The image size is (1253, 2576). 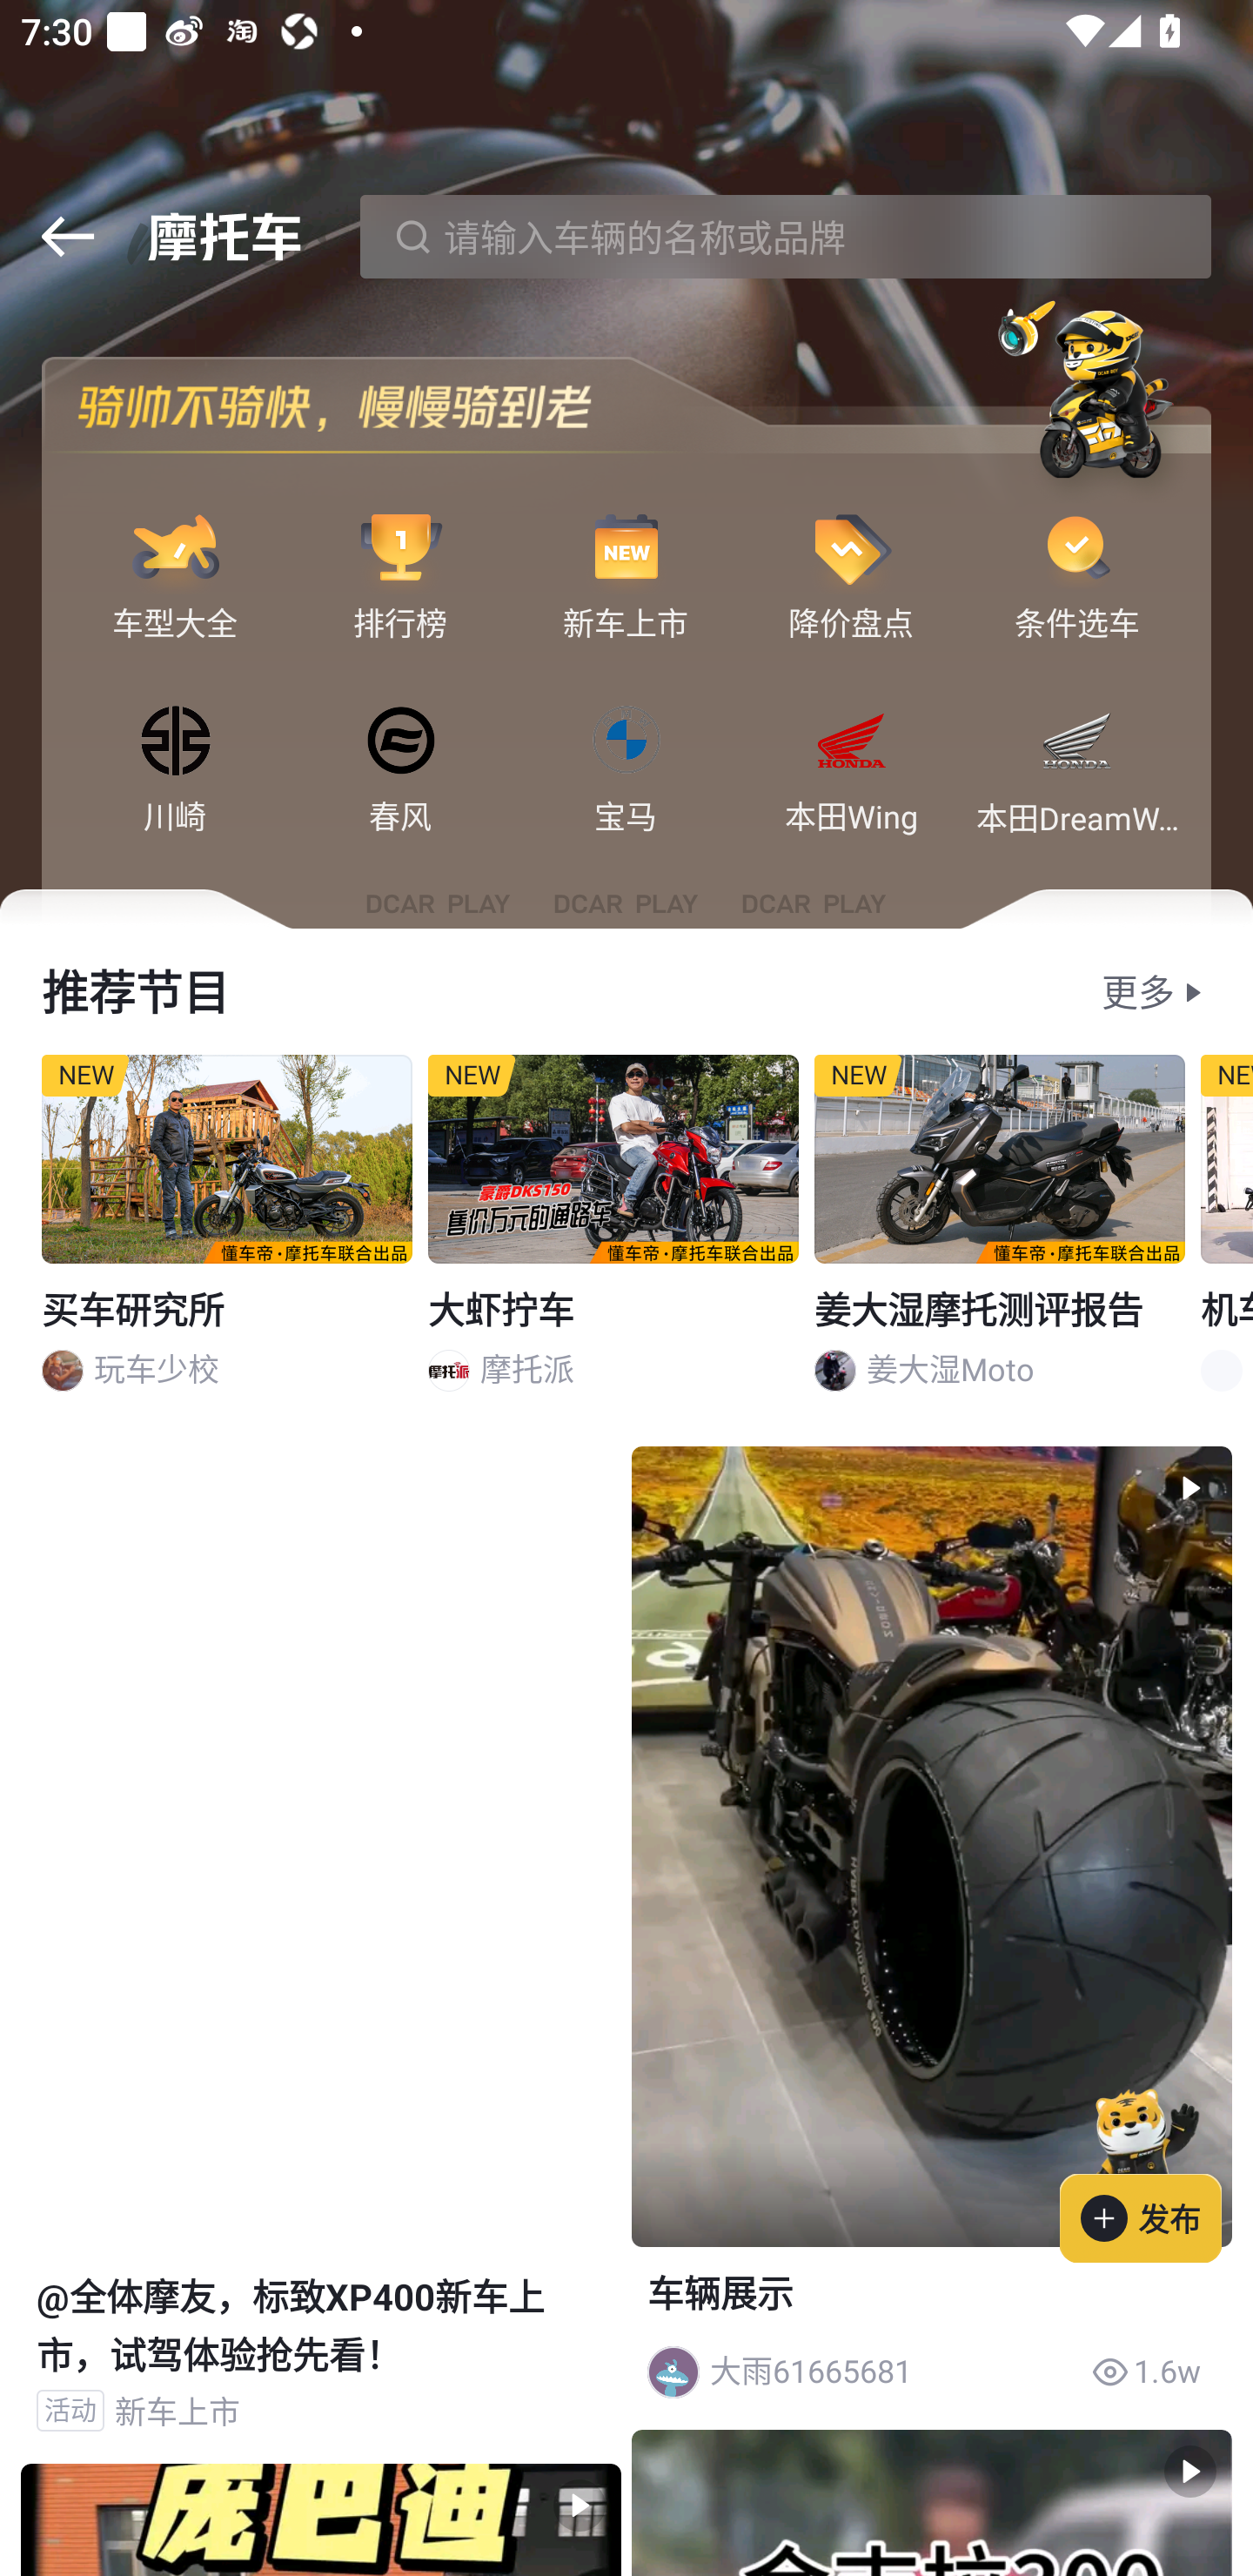 What do you see at coordinates (176, 742) in the screenshot?
I see `川崎` at bounding box center [176, 742].